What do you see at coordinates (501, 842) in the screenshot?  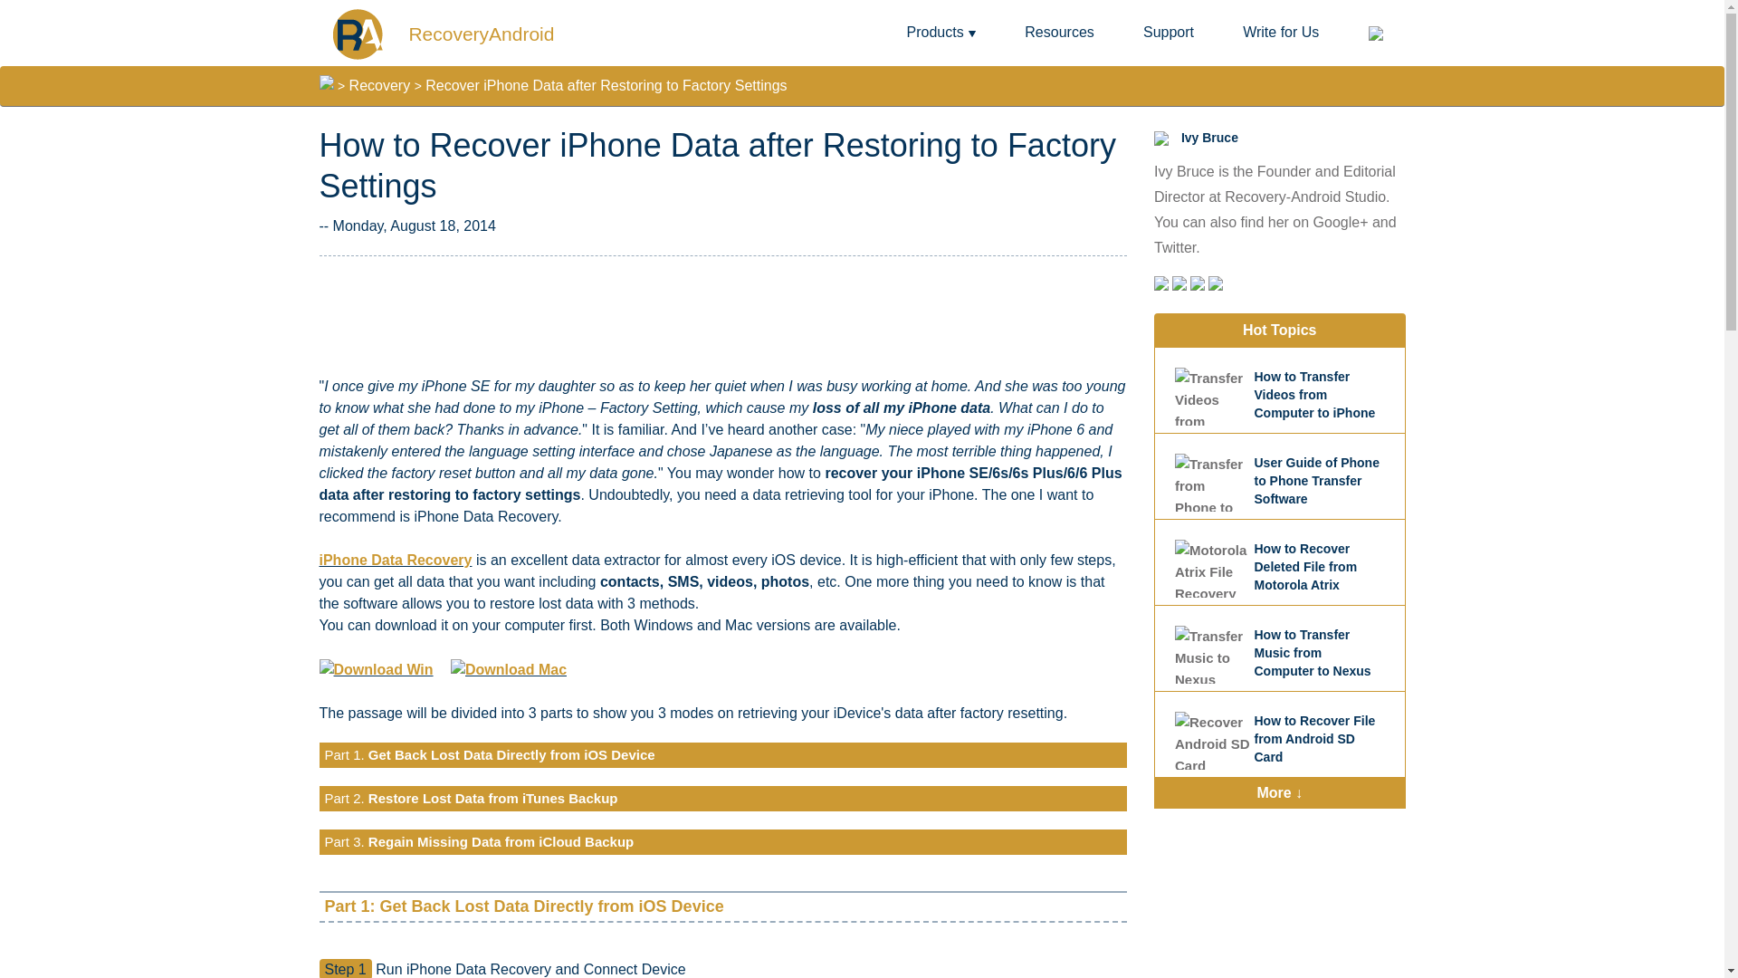 I see `Regain Missing Data from iCloud Backup` at bounding box center [501, 842].